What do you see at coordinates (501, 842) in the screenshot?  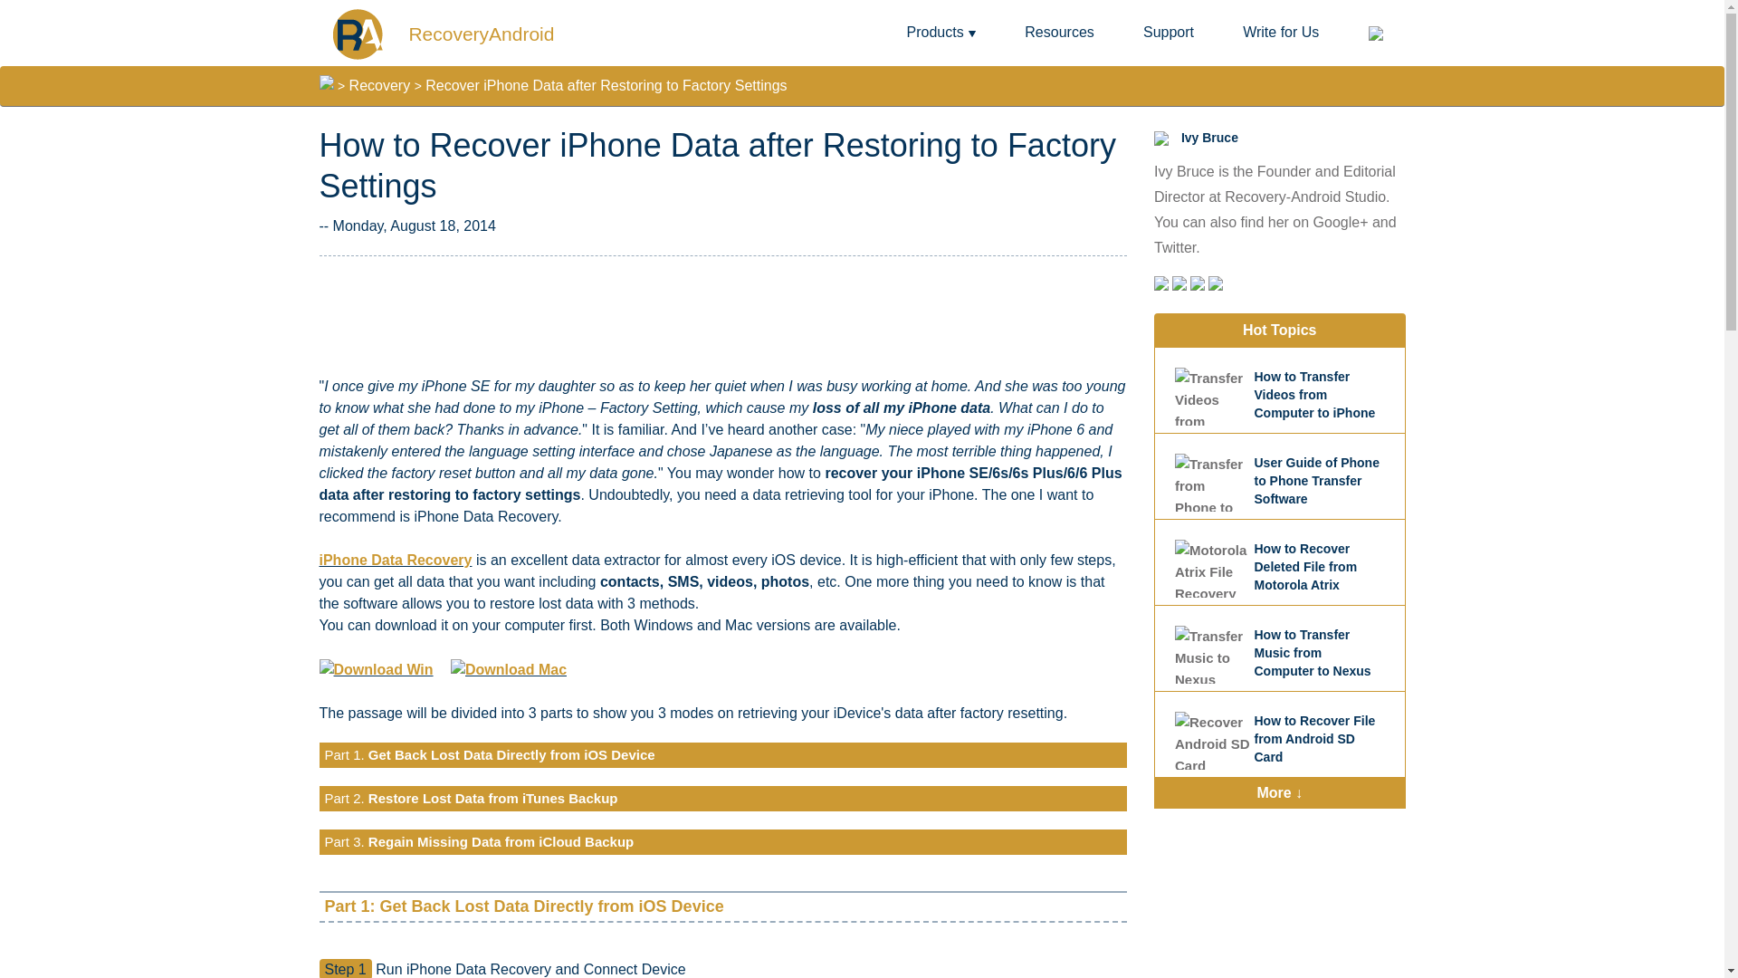 I see `Regain Missing Data from iCloud Backup` at bounding box center [501, 842].